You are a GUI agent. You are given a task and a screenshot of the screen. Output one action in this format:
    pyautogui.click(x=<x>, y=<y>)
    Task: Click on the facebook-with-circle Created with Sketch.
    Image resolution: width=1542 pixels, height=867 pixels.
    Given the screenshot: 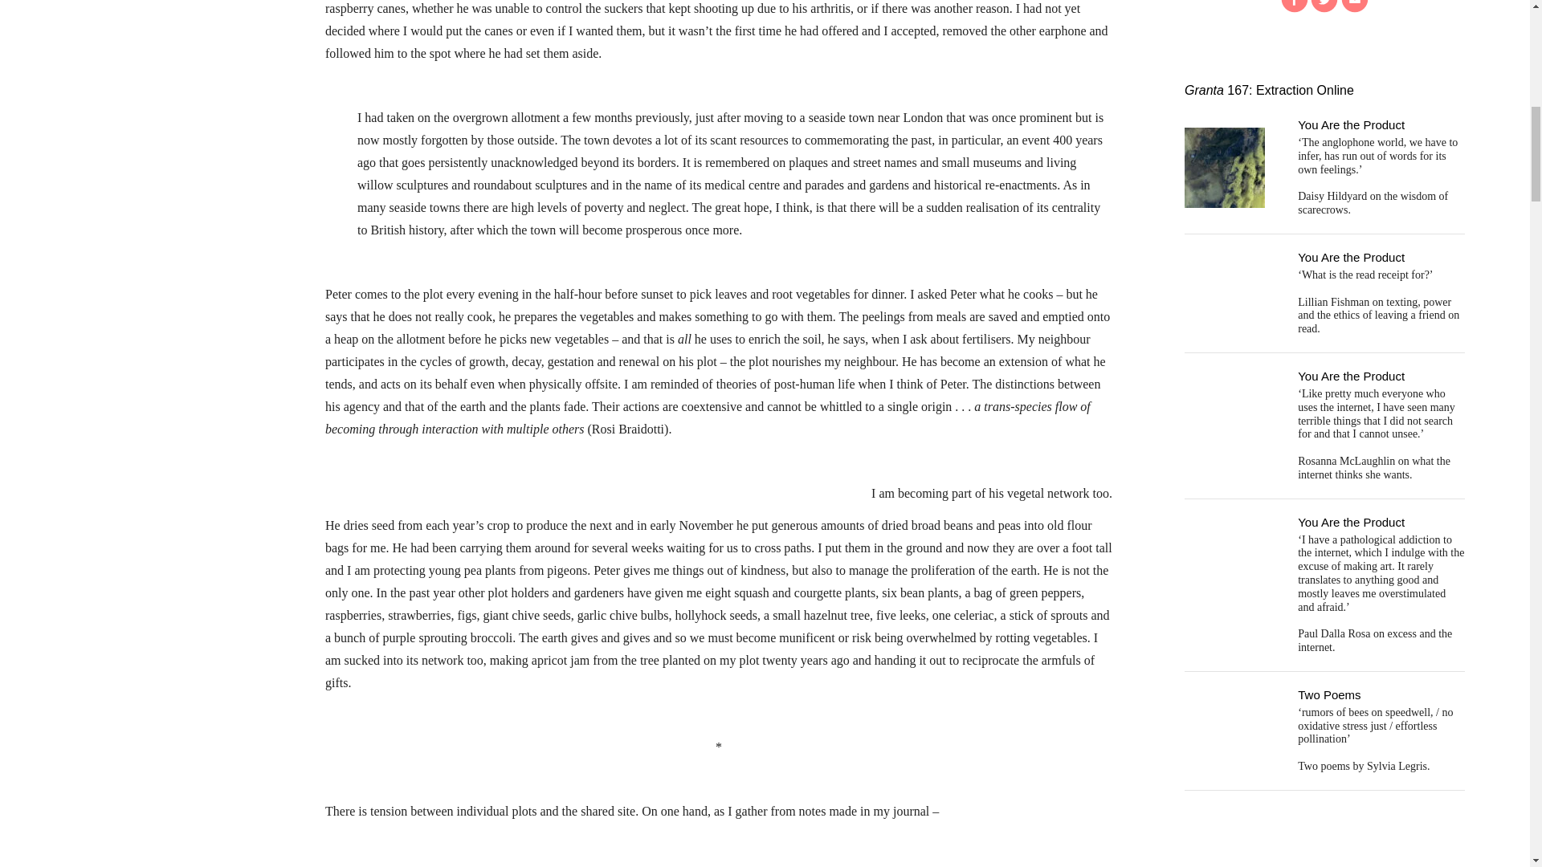 What is the action you would take?
    pyautogui.click(x=1295, y=6)
    